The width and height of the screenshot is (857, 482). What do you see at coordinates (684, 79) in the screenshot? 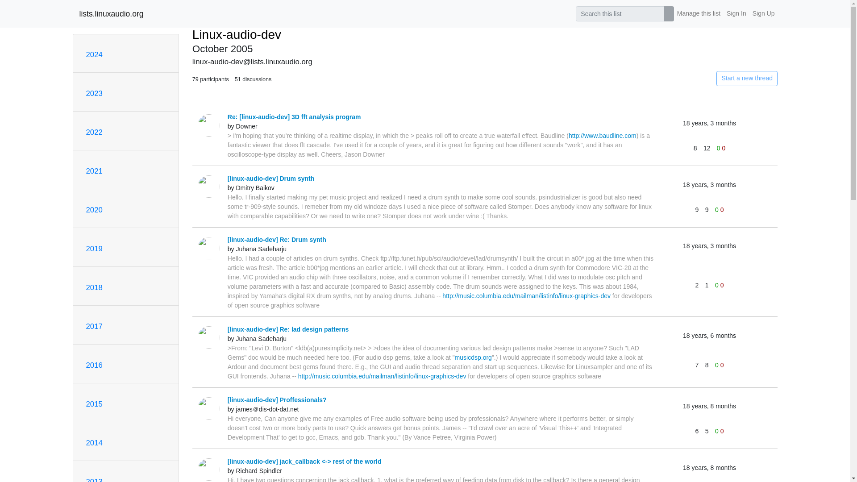
I see `You must be logged-in to create a thread.` at bounding box center [684, 79].